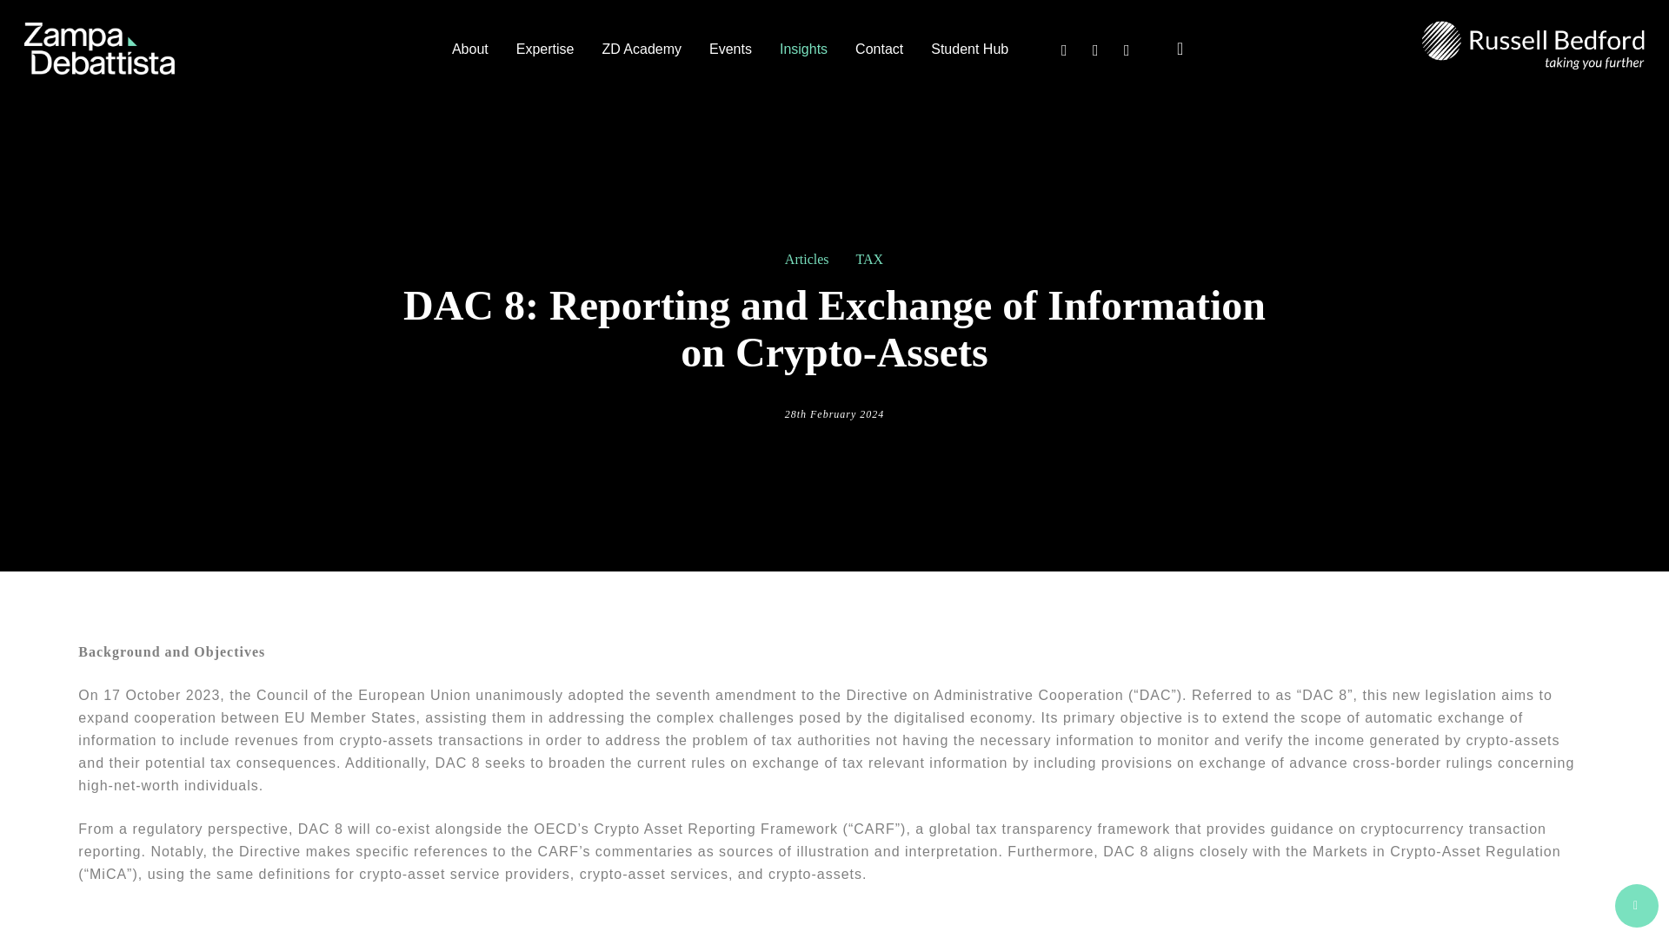 The height and width of the screenshot is (938, 1669). I want to click on linkedin, so click(1095, 48).